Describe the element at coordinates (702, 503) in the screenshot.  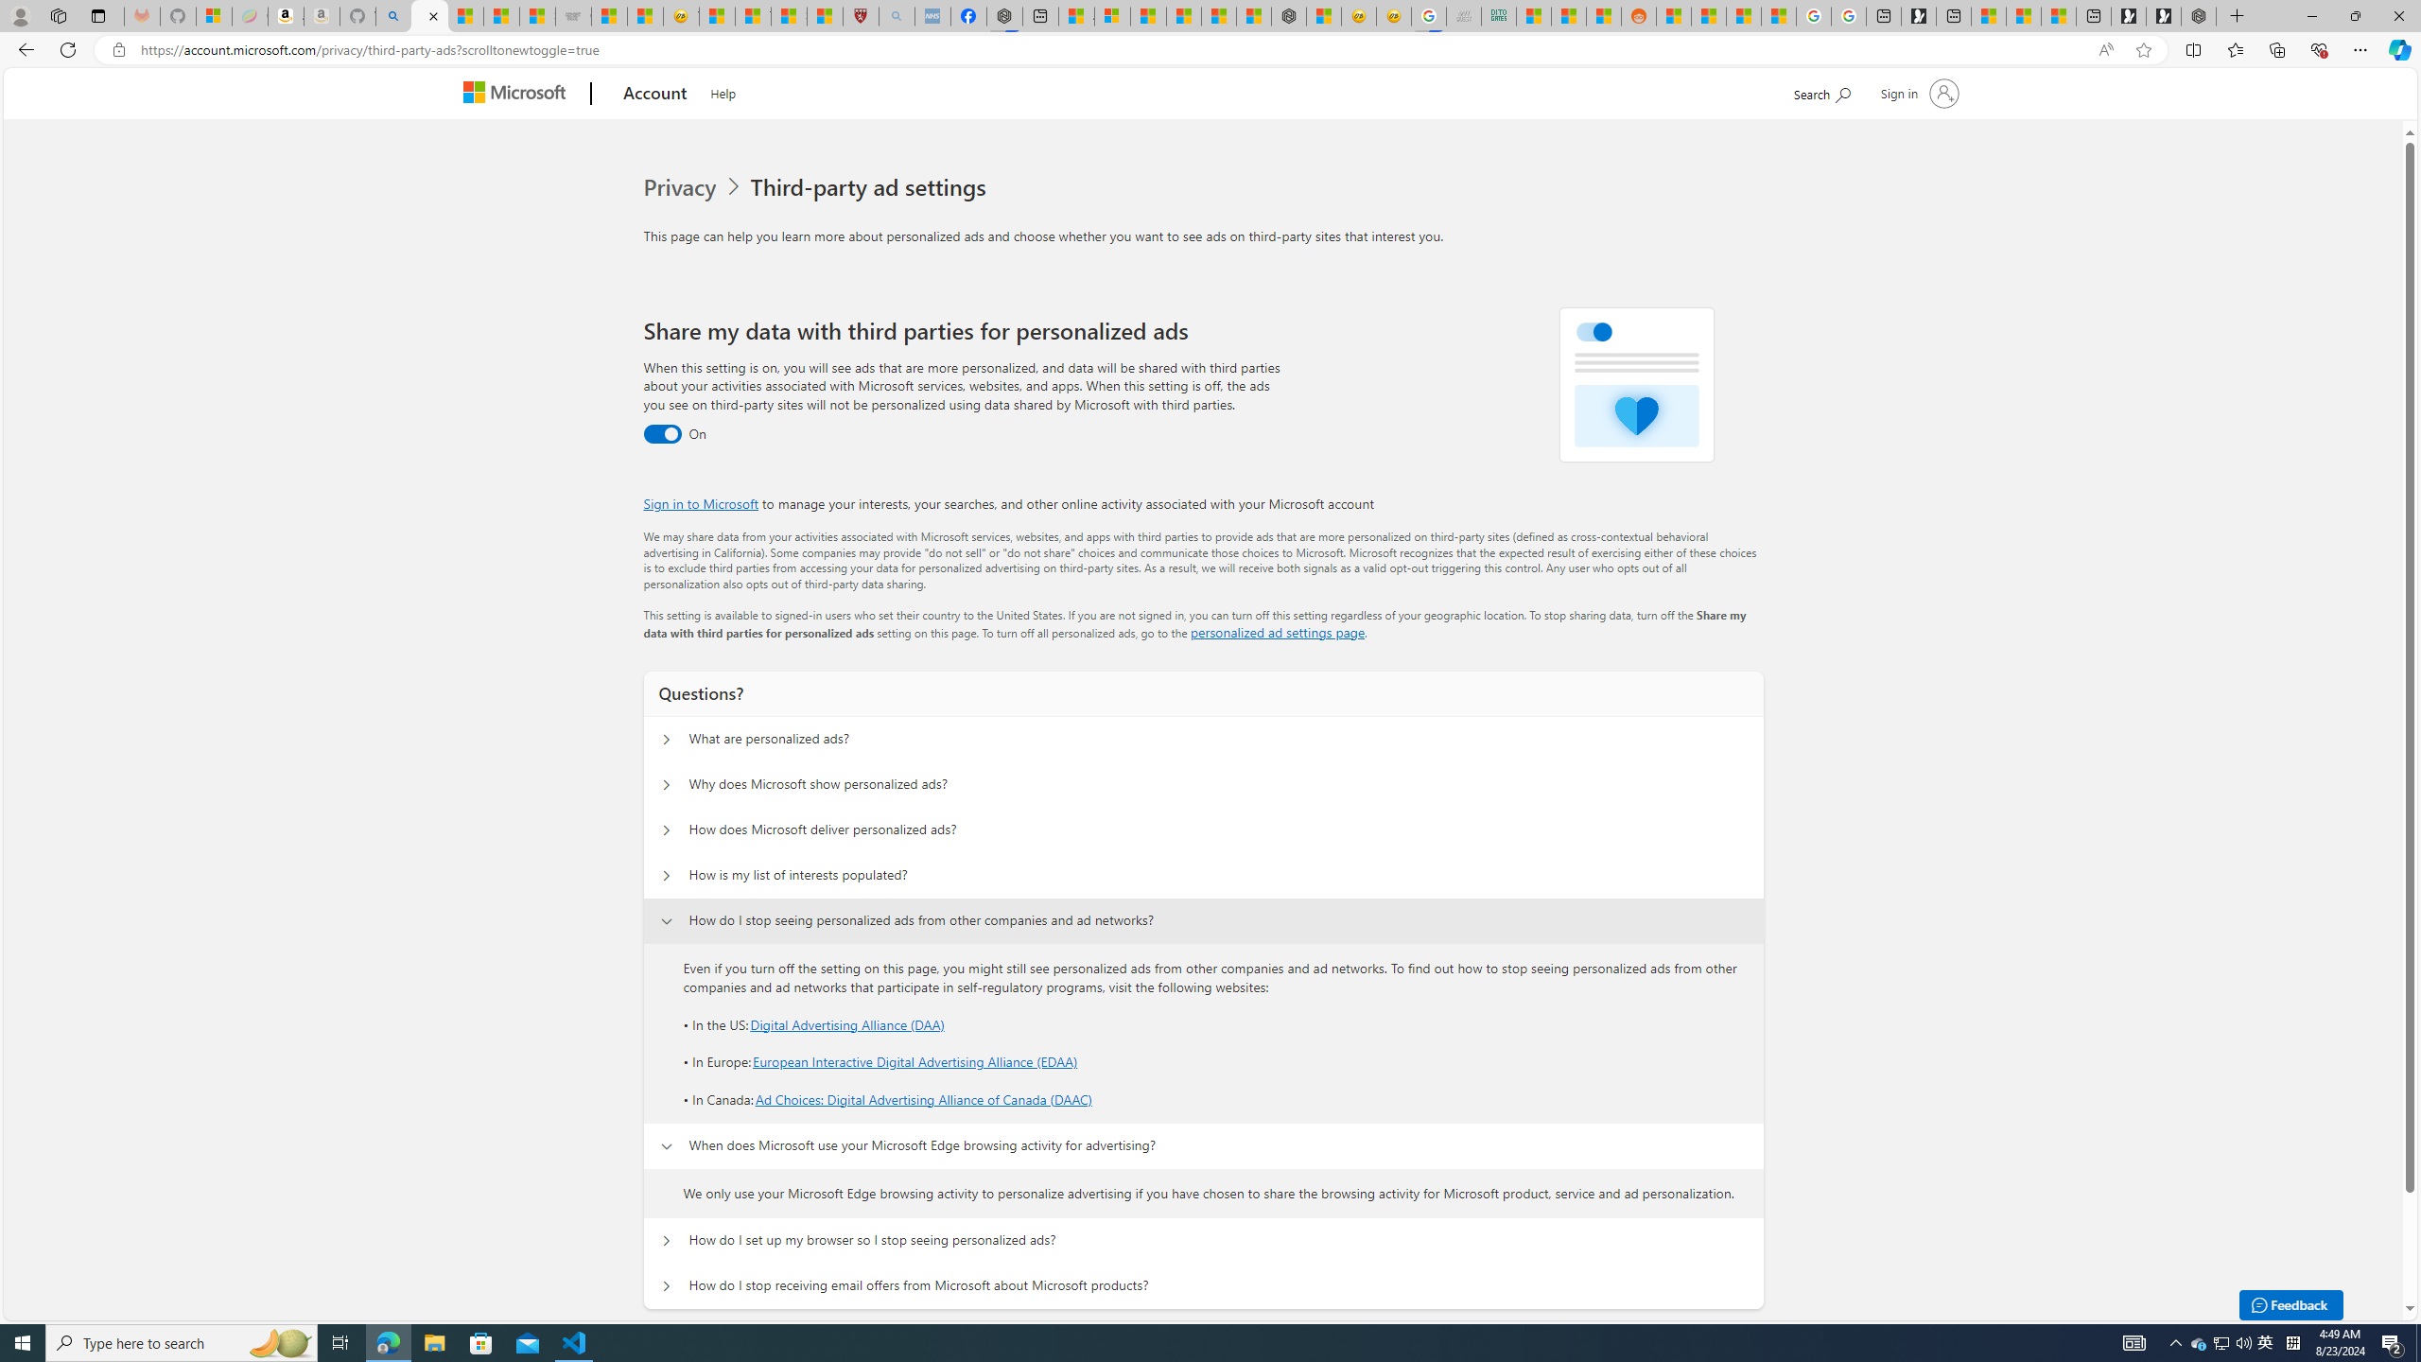
I see `Sign in to Microsoft` at that location.